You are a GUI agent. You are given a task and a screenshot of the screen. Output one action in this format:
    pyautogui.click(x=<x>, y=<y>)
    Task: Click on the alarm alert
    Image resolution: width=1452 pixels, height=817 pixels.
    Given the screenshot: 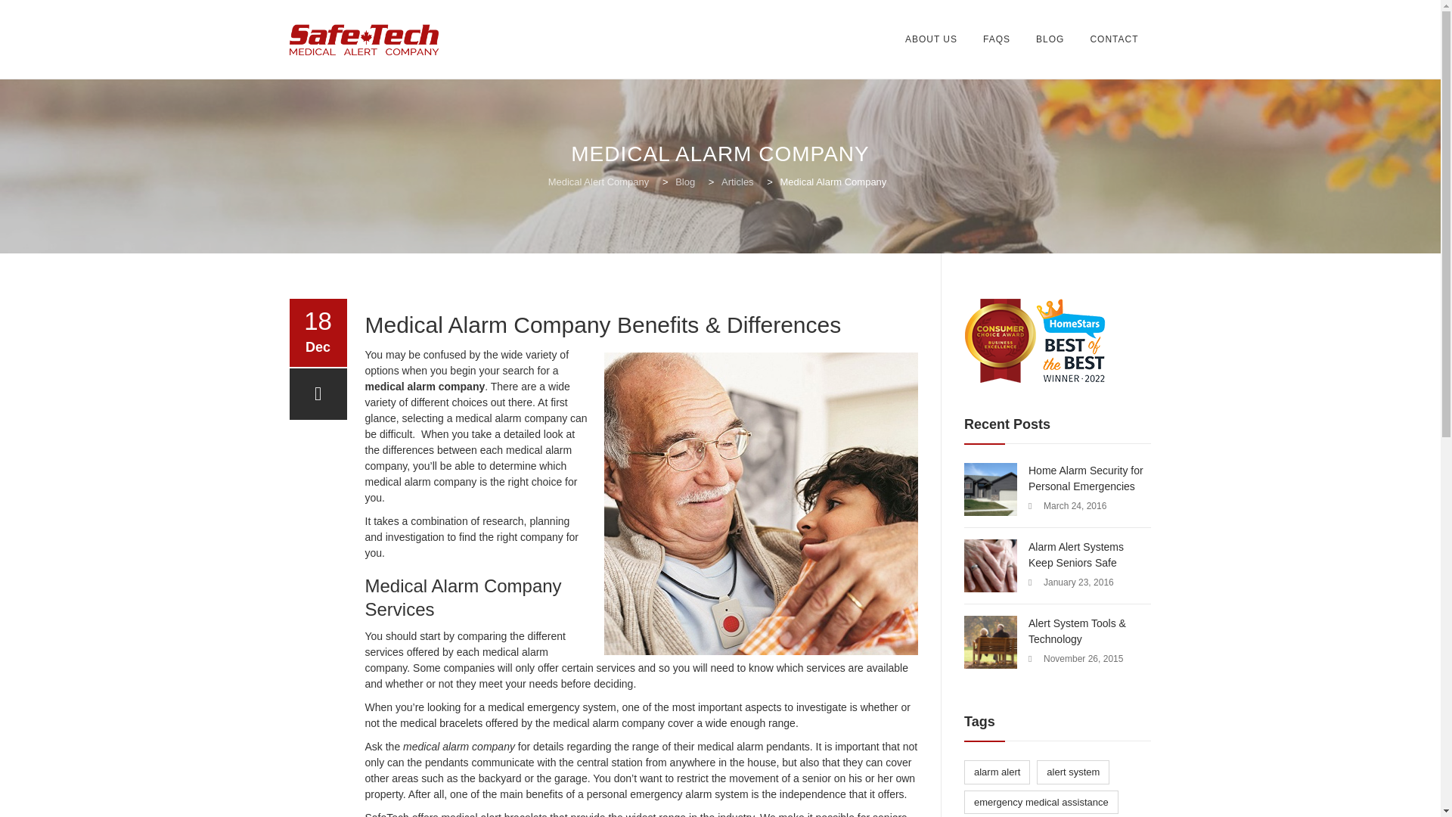 What is the action you would take?
    pyautogui.click(x=997, y=772)
    